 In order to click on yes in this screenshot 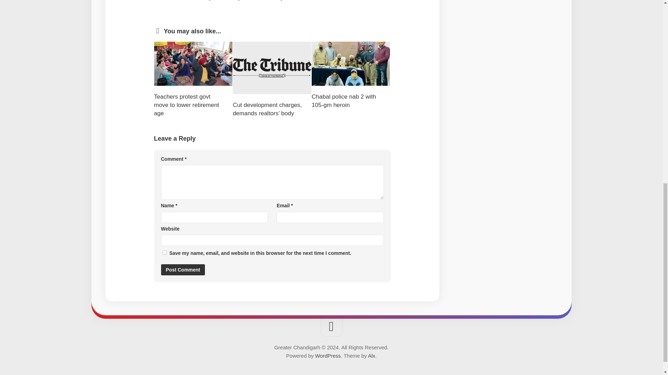, I will do `click(164, 253)`.